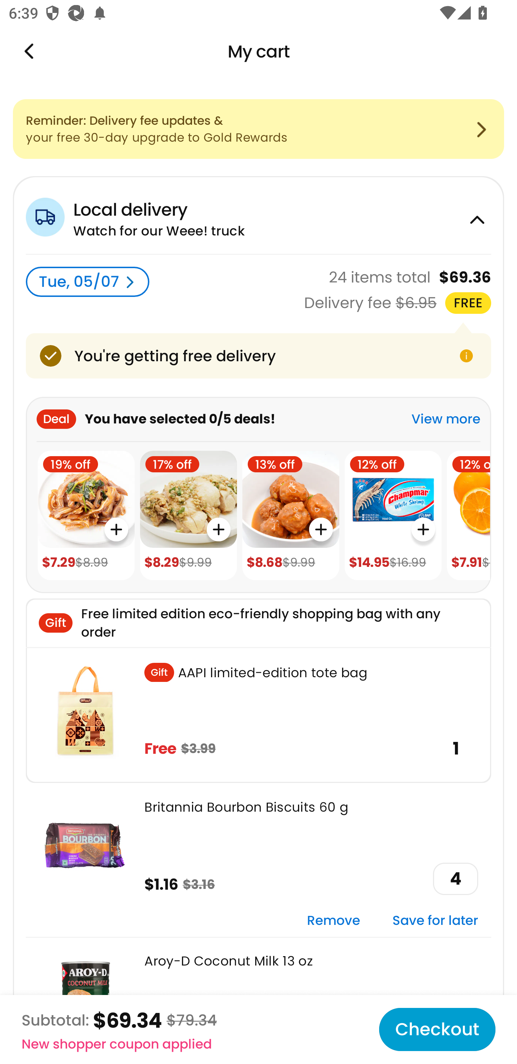 This screenshot has width=517, height=1064. I want to click on 12% off $14.95 $16.99, so click(393, 515).